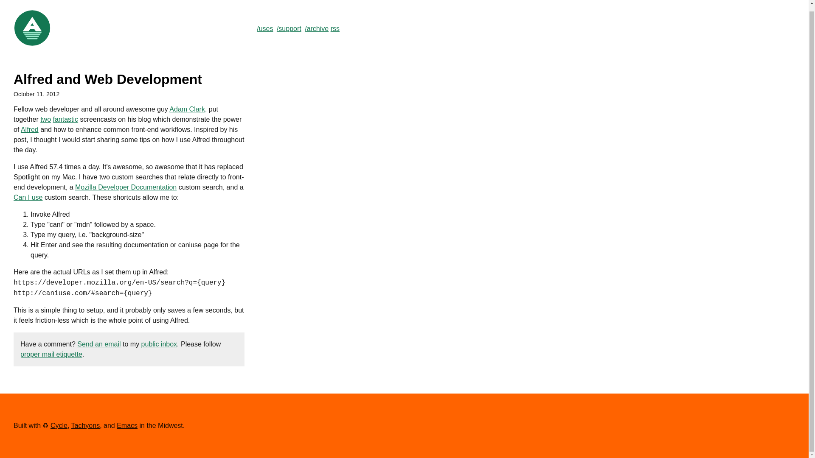 The width and height of the screenshot is (815, 458). Describe the element at coordinates (86, 425) in the screenshot. I see `Tachyons` at that location.